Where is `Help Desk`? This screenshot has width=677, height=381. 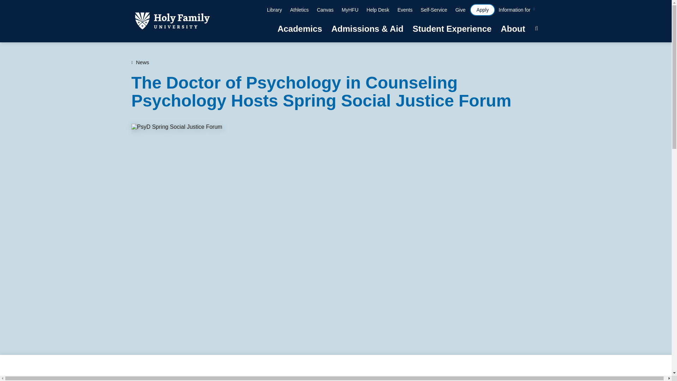
Help Desk is located at coordinates (378, 11).